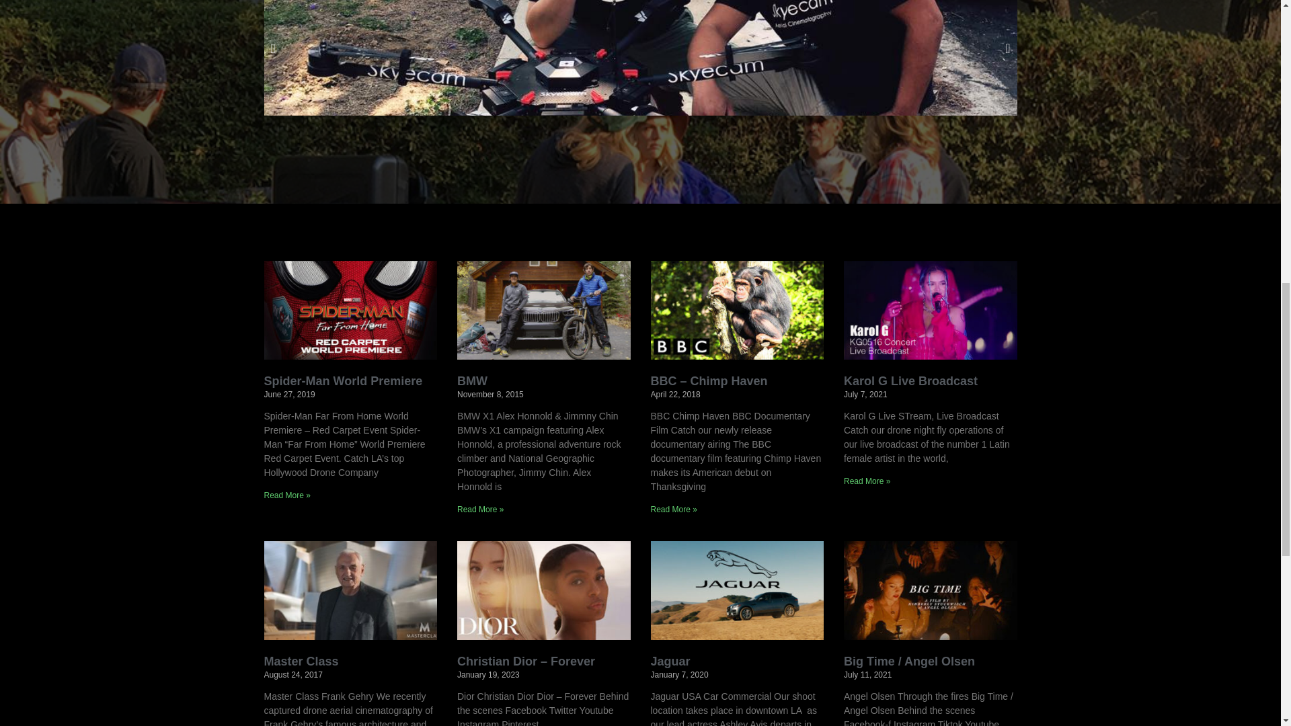 The image size is (1291, 726). Describe the element at coordinates (342, 380) in the screenshot. I see `Spider-Man World Premiere` at that location.